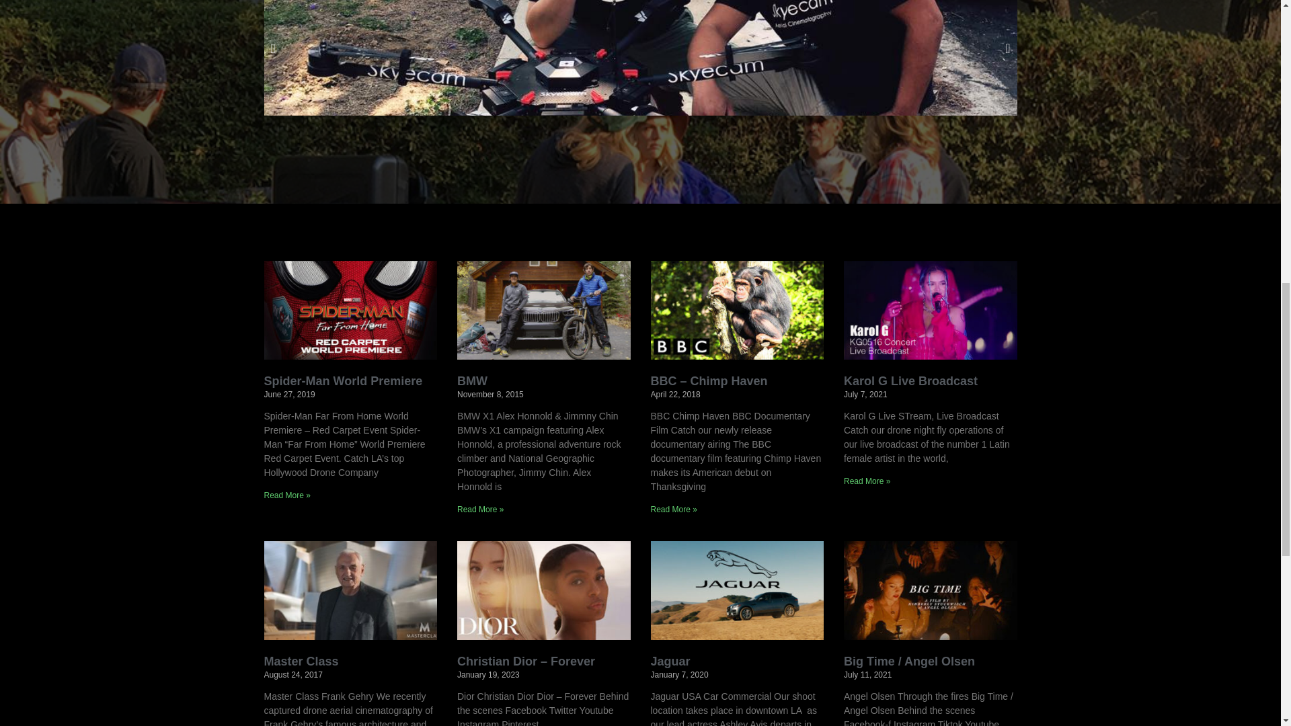 The image size is (1291, 726). Describe the element at coordinates (342, 380) in the screenshot. I see `Spider-Man World Premiere` at that location.